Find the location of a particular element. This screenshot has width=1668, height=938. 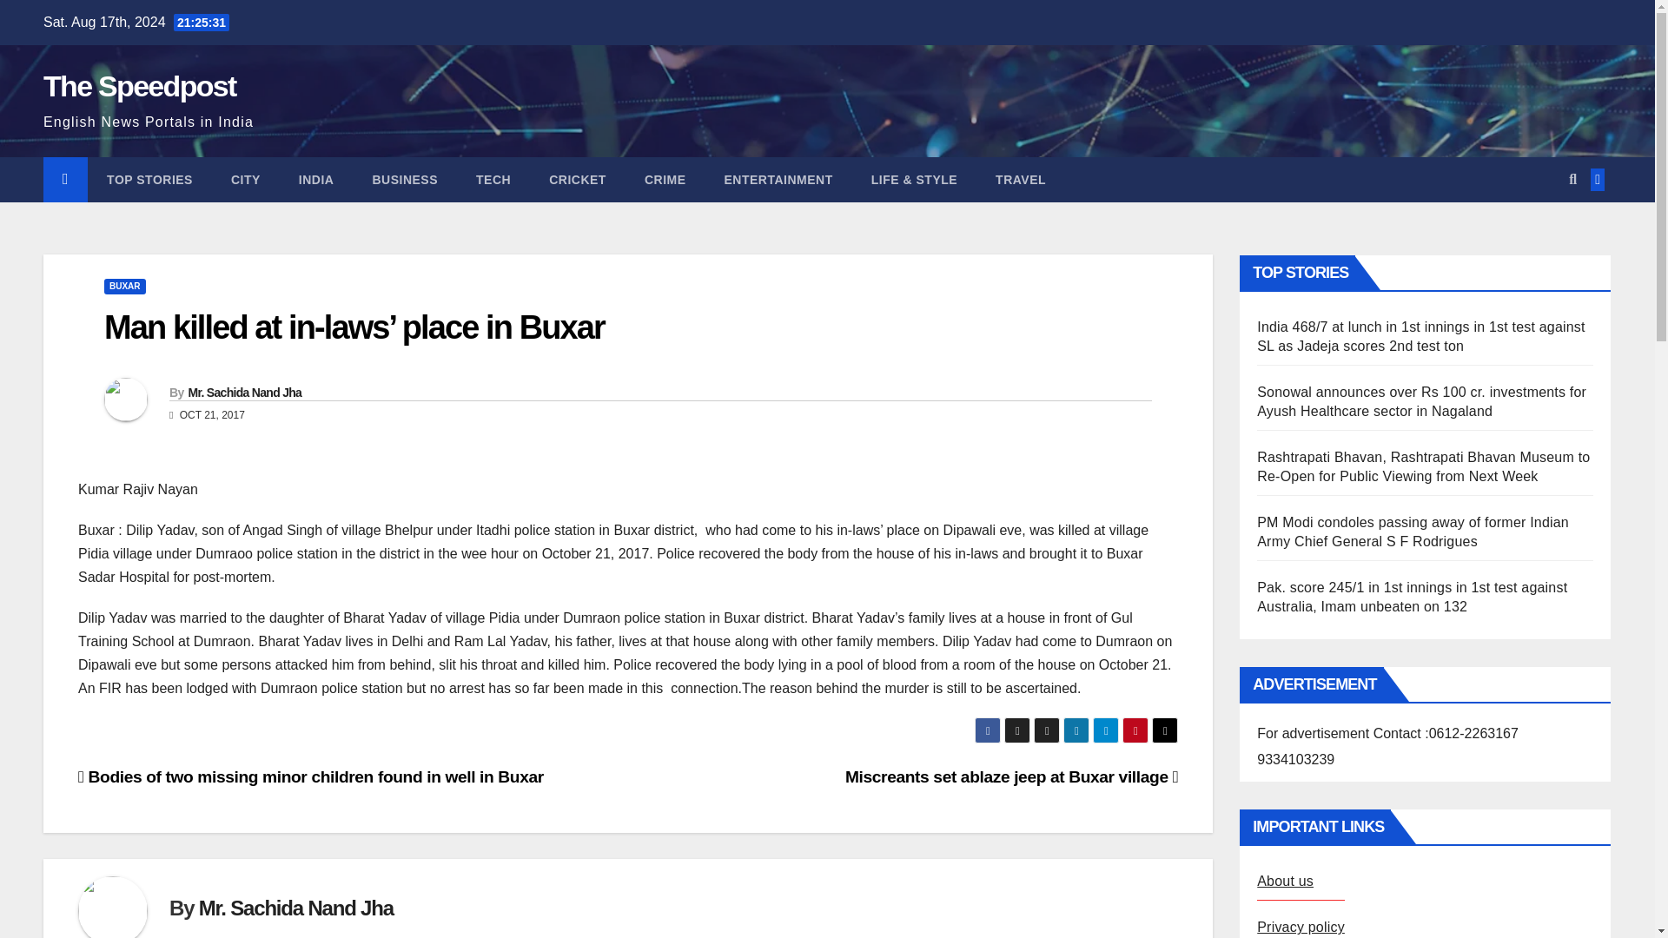

The Speedpost is located at coordinates (139, 85).